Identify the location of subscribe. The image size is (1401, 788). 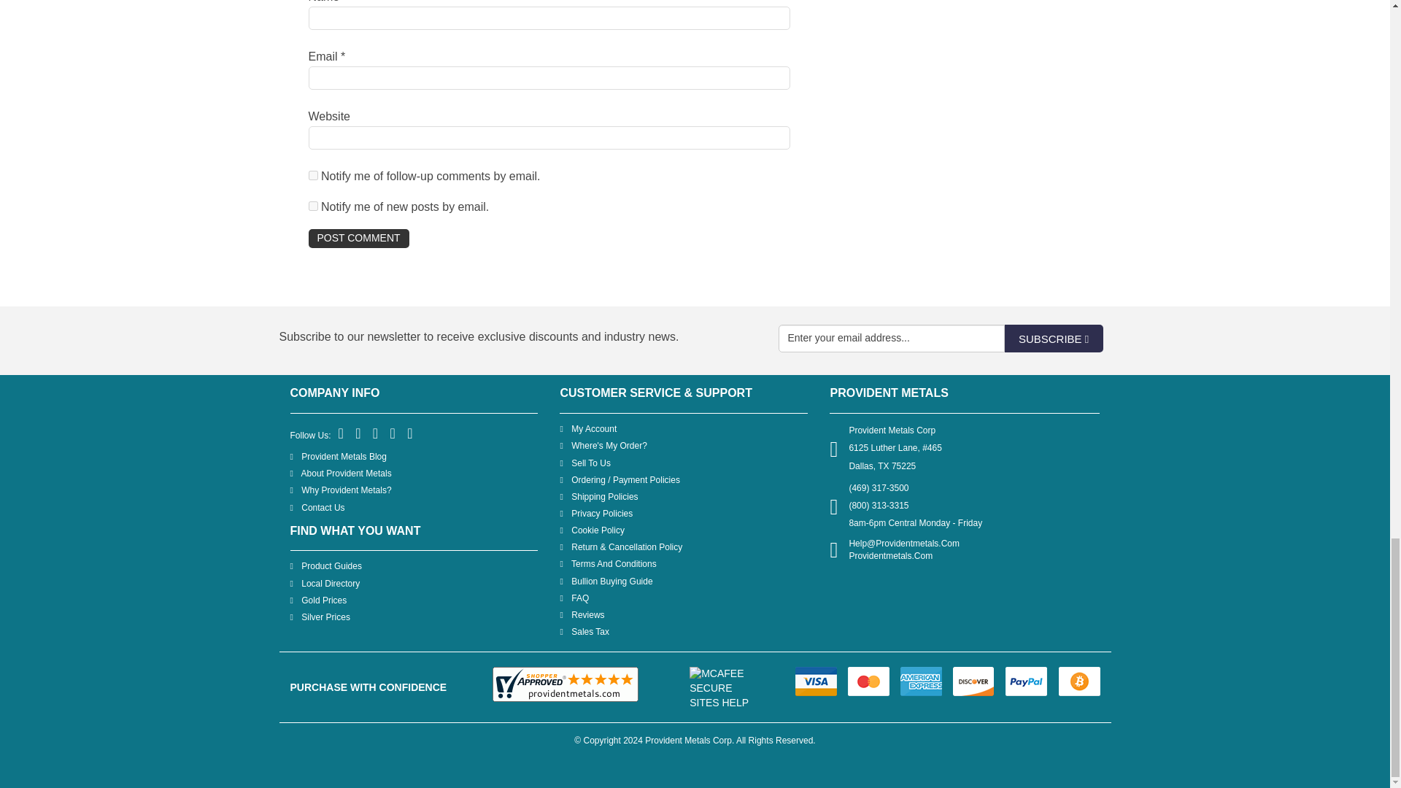
(312, 206).